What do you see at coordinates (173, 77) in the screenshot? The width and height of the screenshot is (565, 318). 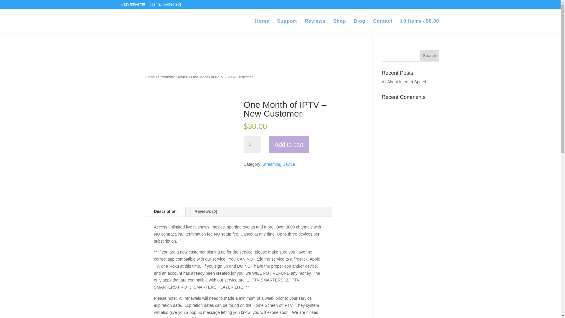 I see `Streaming Device` at bounding box center [173, 77].